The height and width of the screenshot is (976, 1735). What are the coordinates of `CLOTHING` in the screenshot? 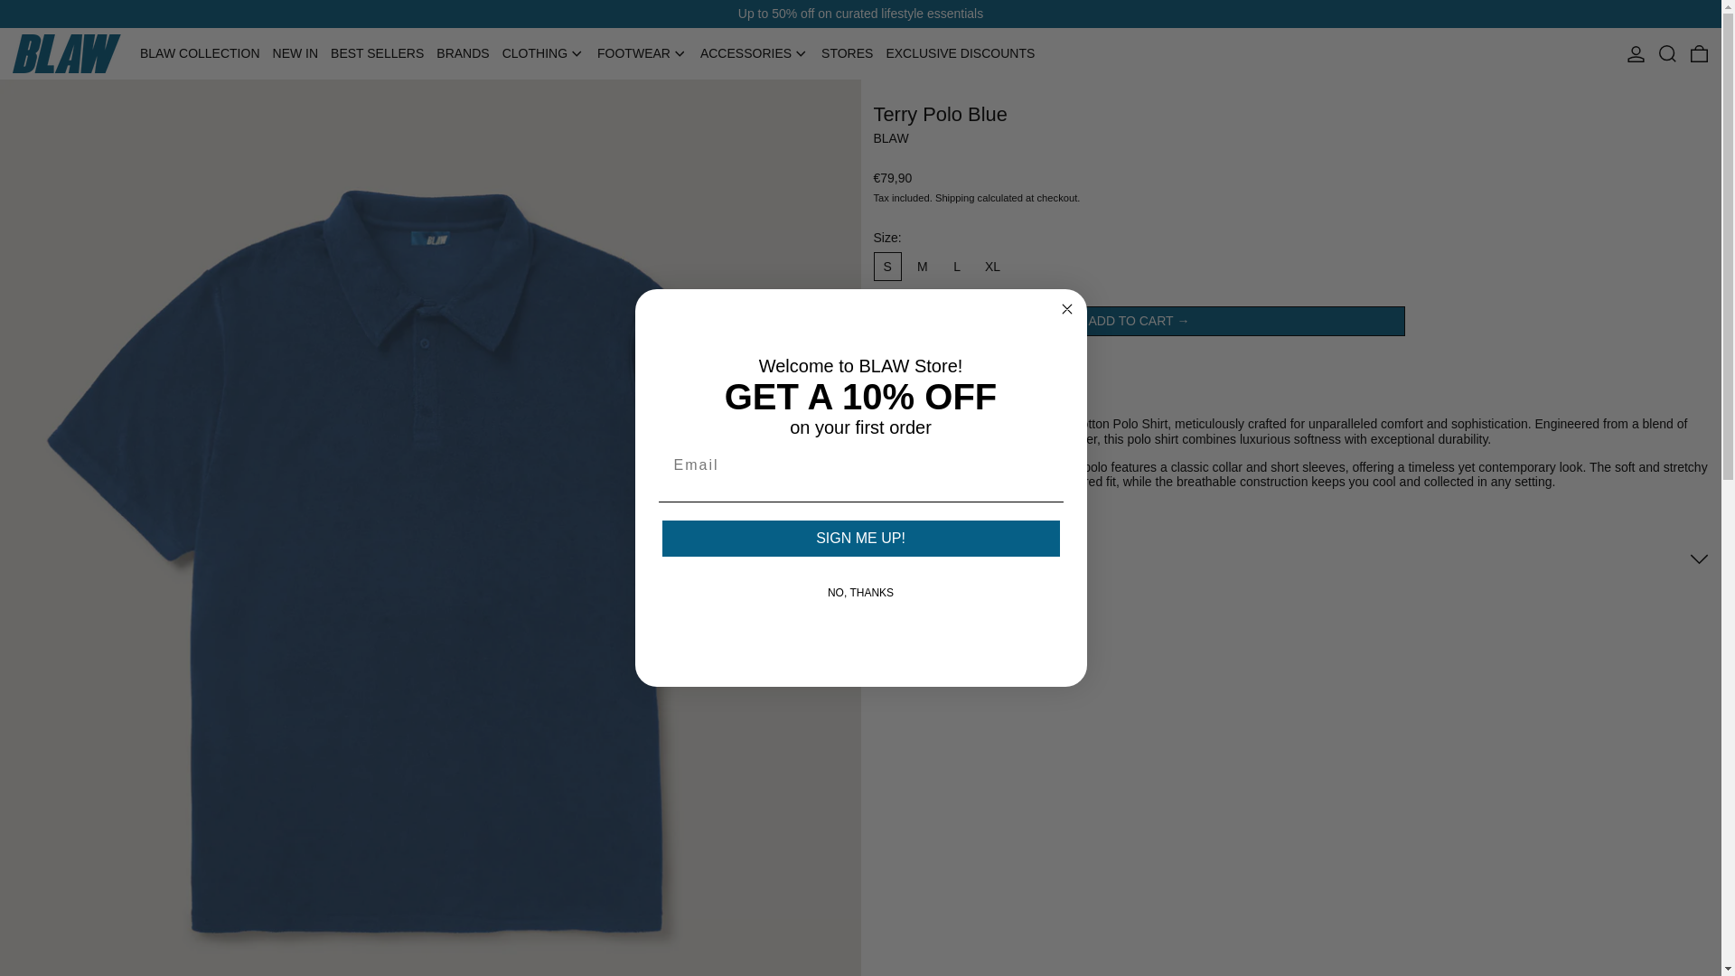 It's located at (535, 53).